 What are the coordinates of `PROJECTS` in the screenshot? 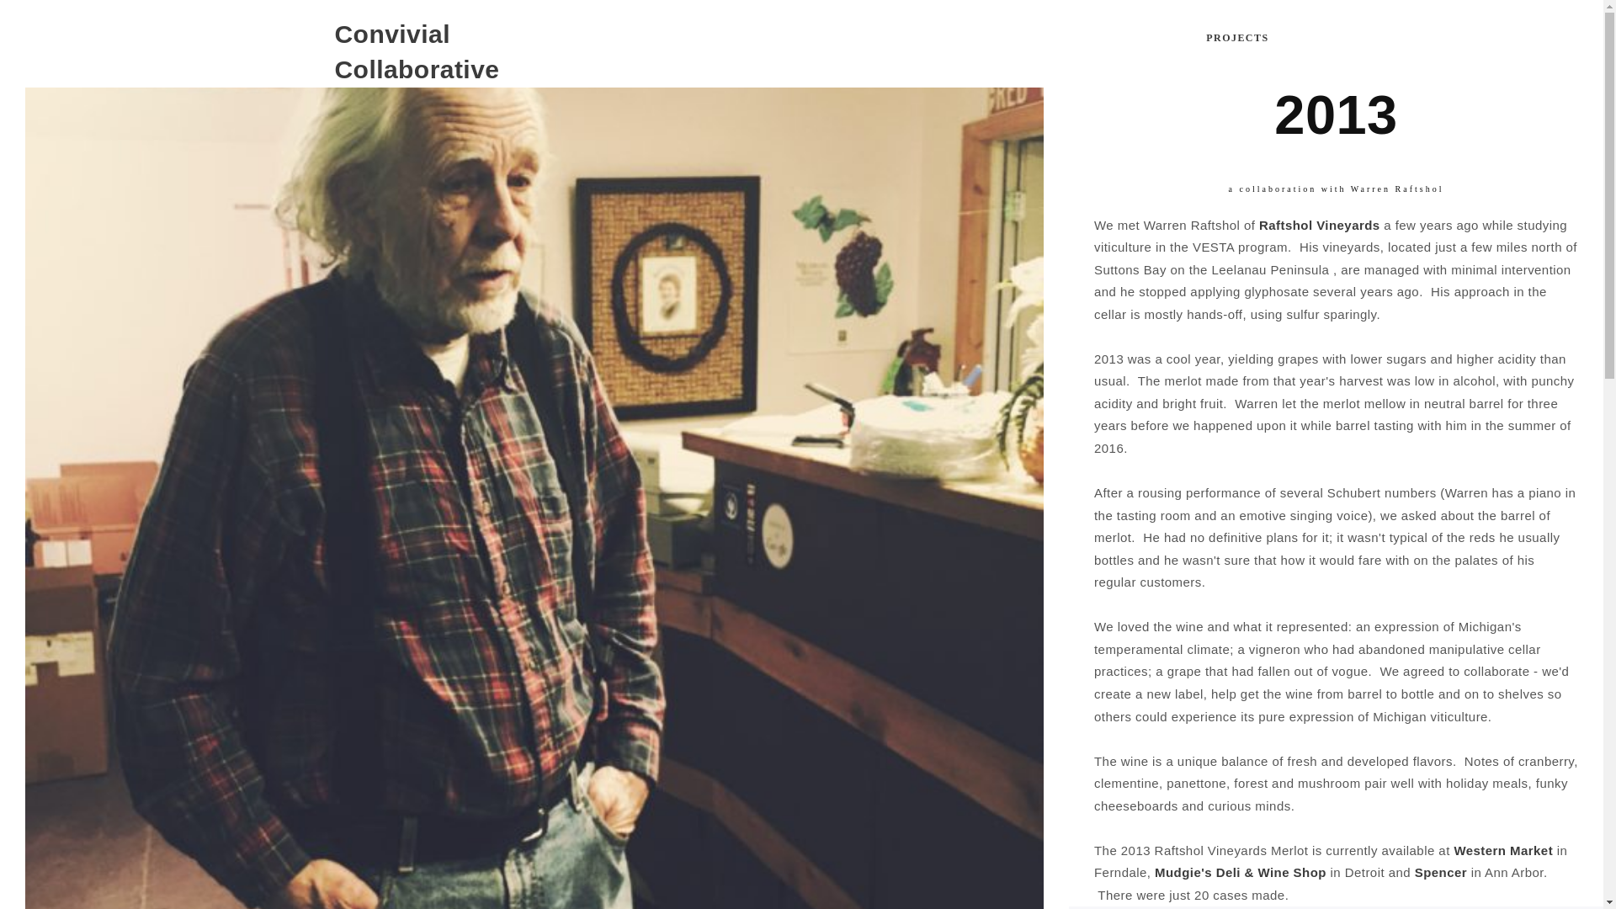 It's located at (1237, 37).